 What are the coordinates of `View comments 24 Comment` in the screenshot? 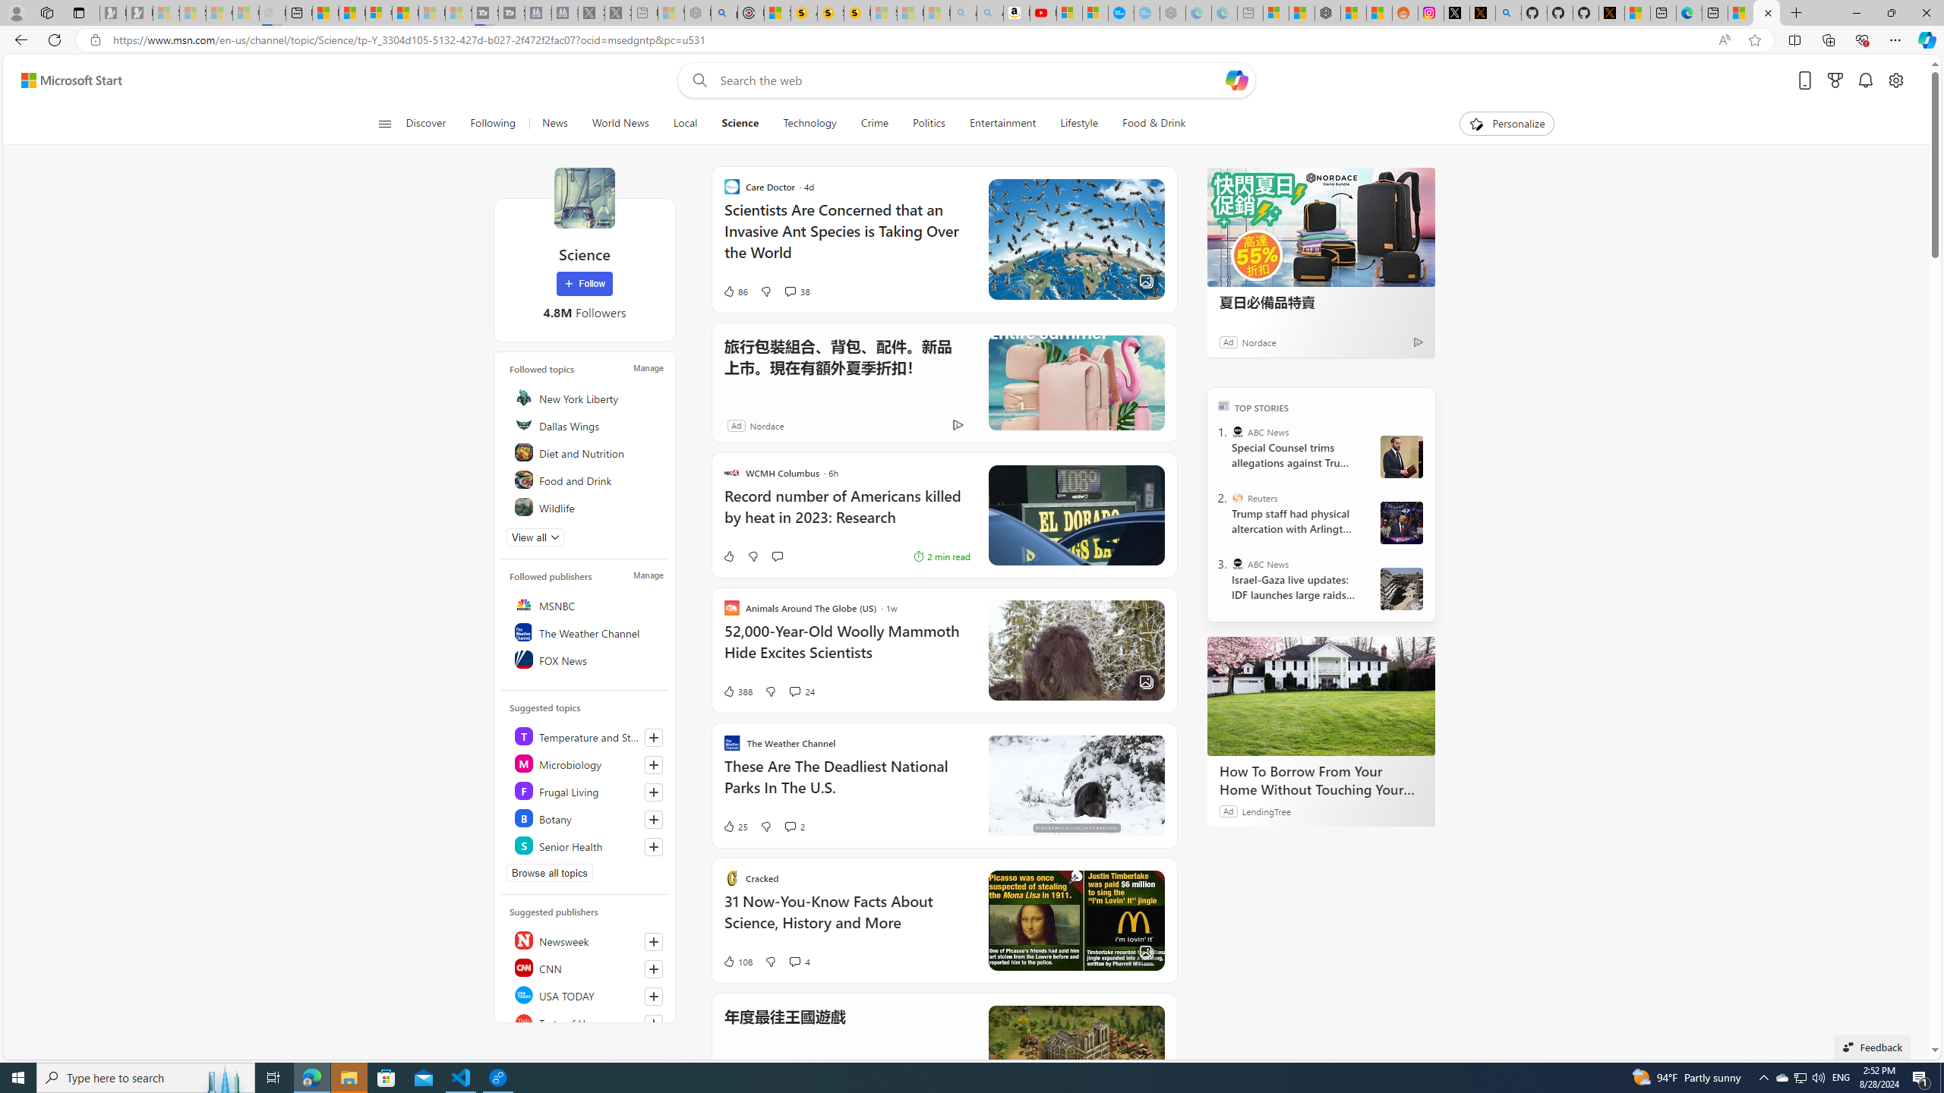 It's located at (800, 691).